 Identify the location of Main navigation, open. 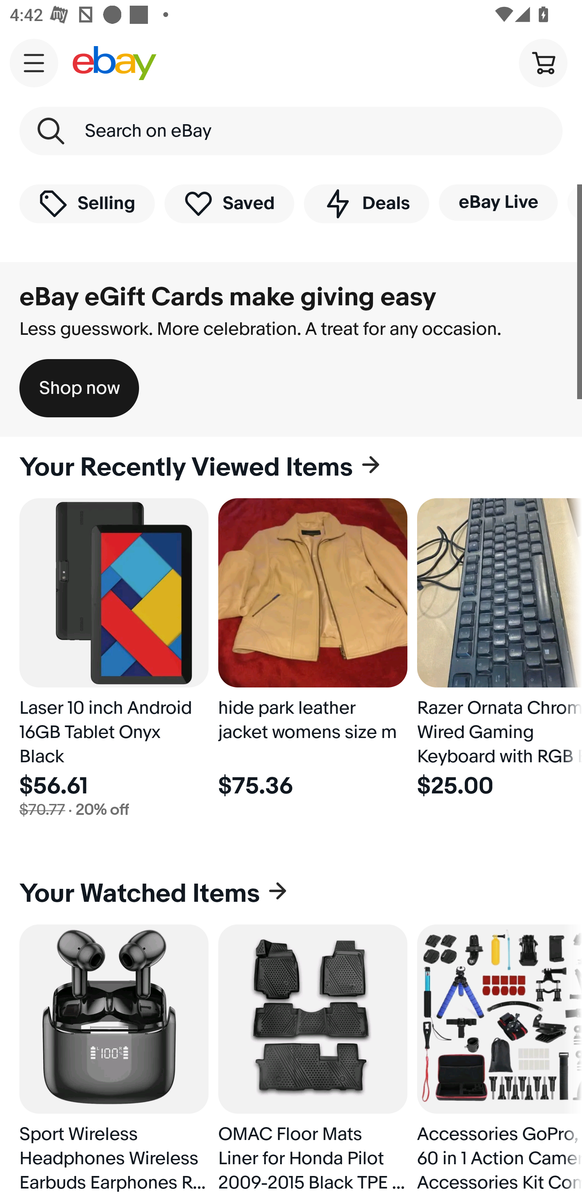
(34, 63).